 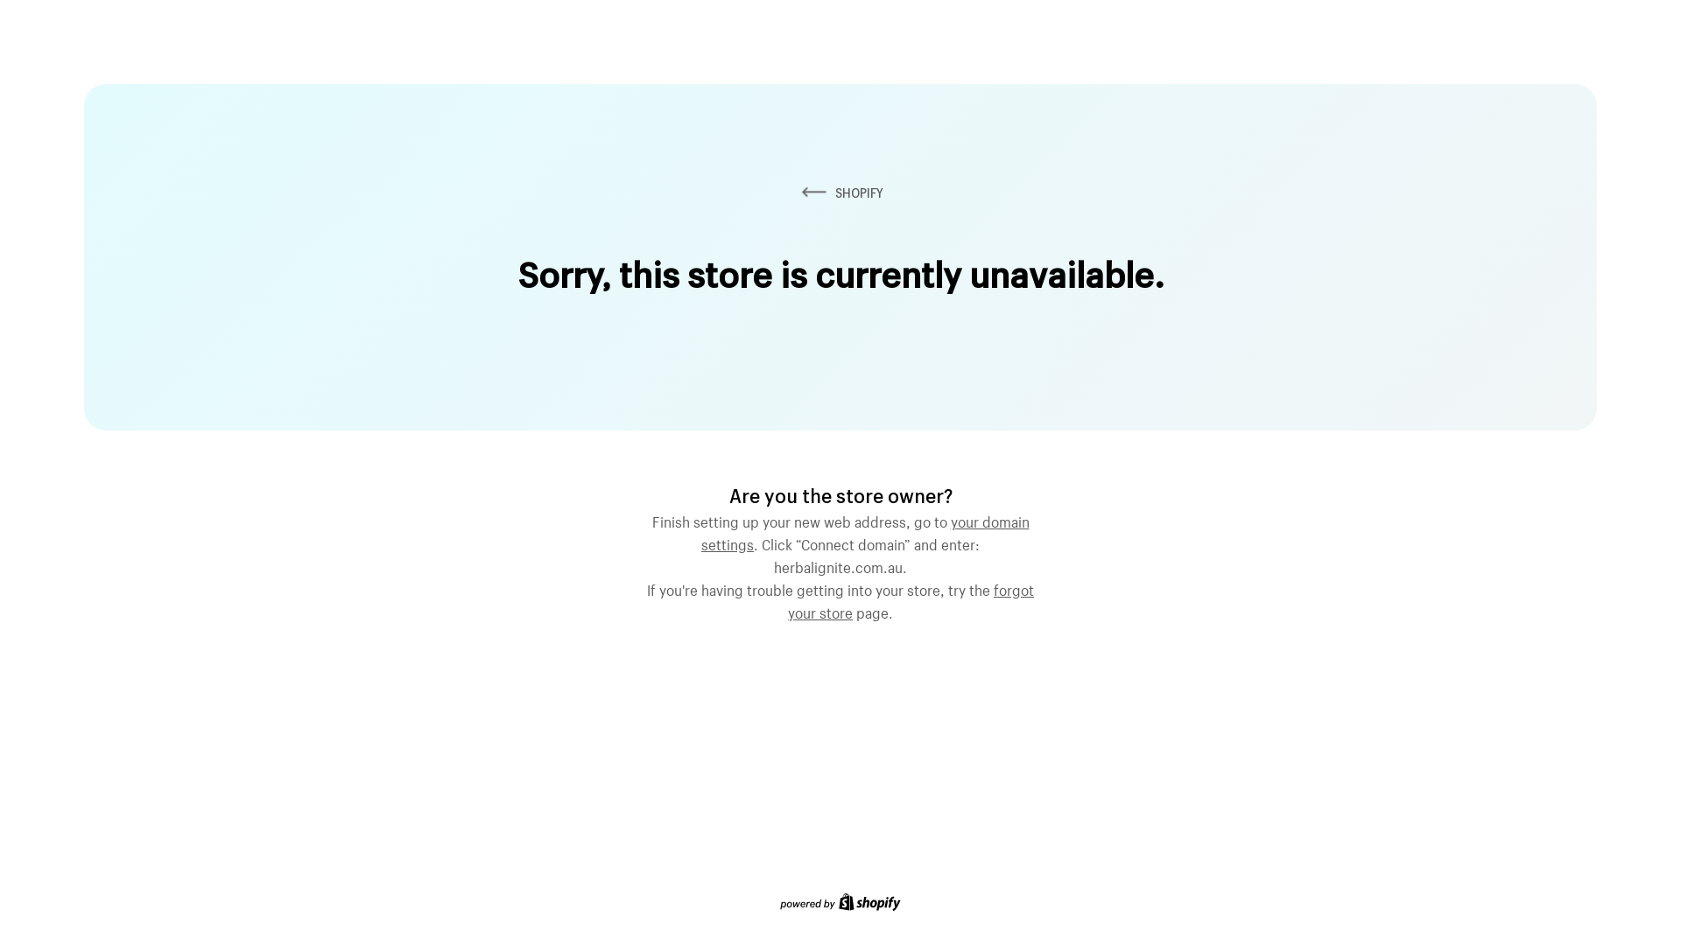 I want to click on forgot your store, so click(x=911, y=599).